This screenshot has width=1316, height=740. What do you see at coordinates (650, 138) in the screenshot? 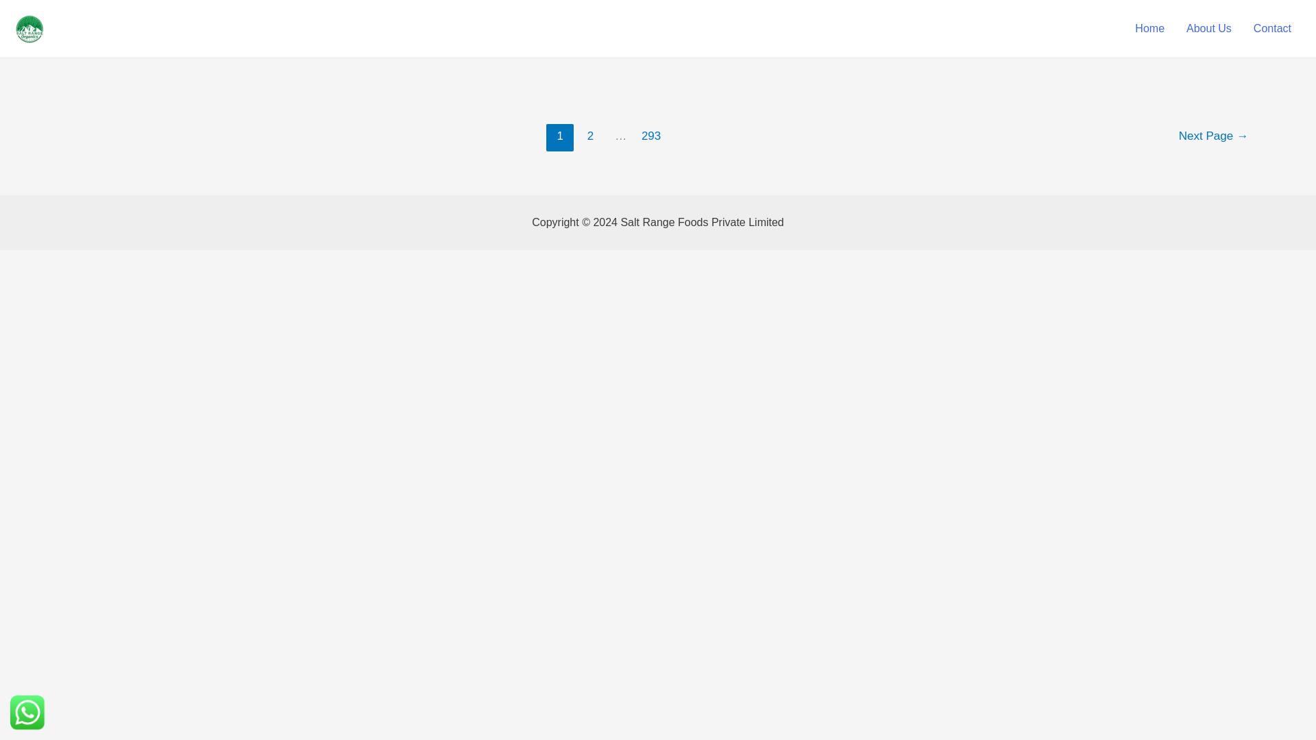
I see `293` at bounding box center [650, 138].